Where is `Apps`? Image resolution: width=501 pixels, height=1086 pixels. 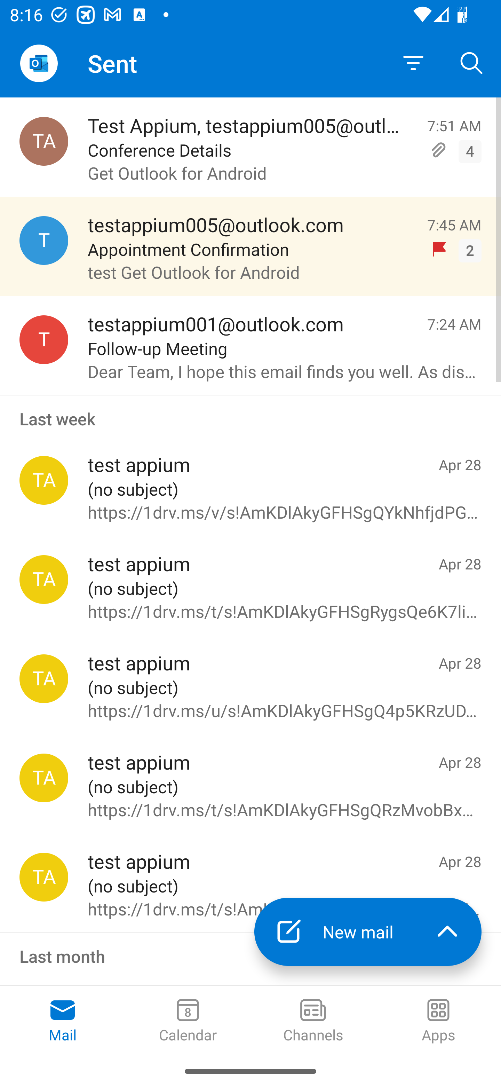 Apps is located at coordinates (438, 1021).